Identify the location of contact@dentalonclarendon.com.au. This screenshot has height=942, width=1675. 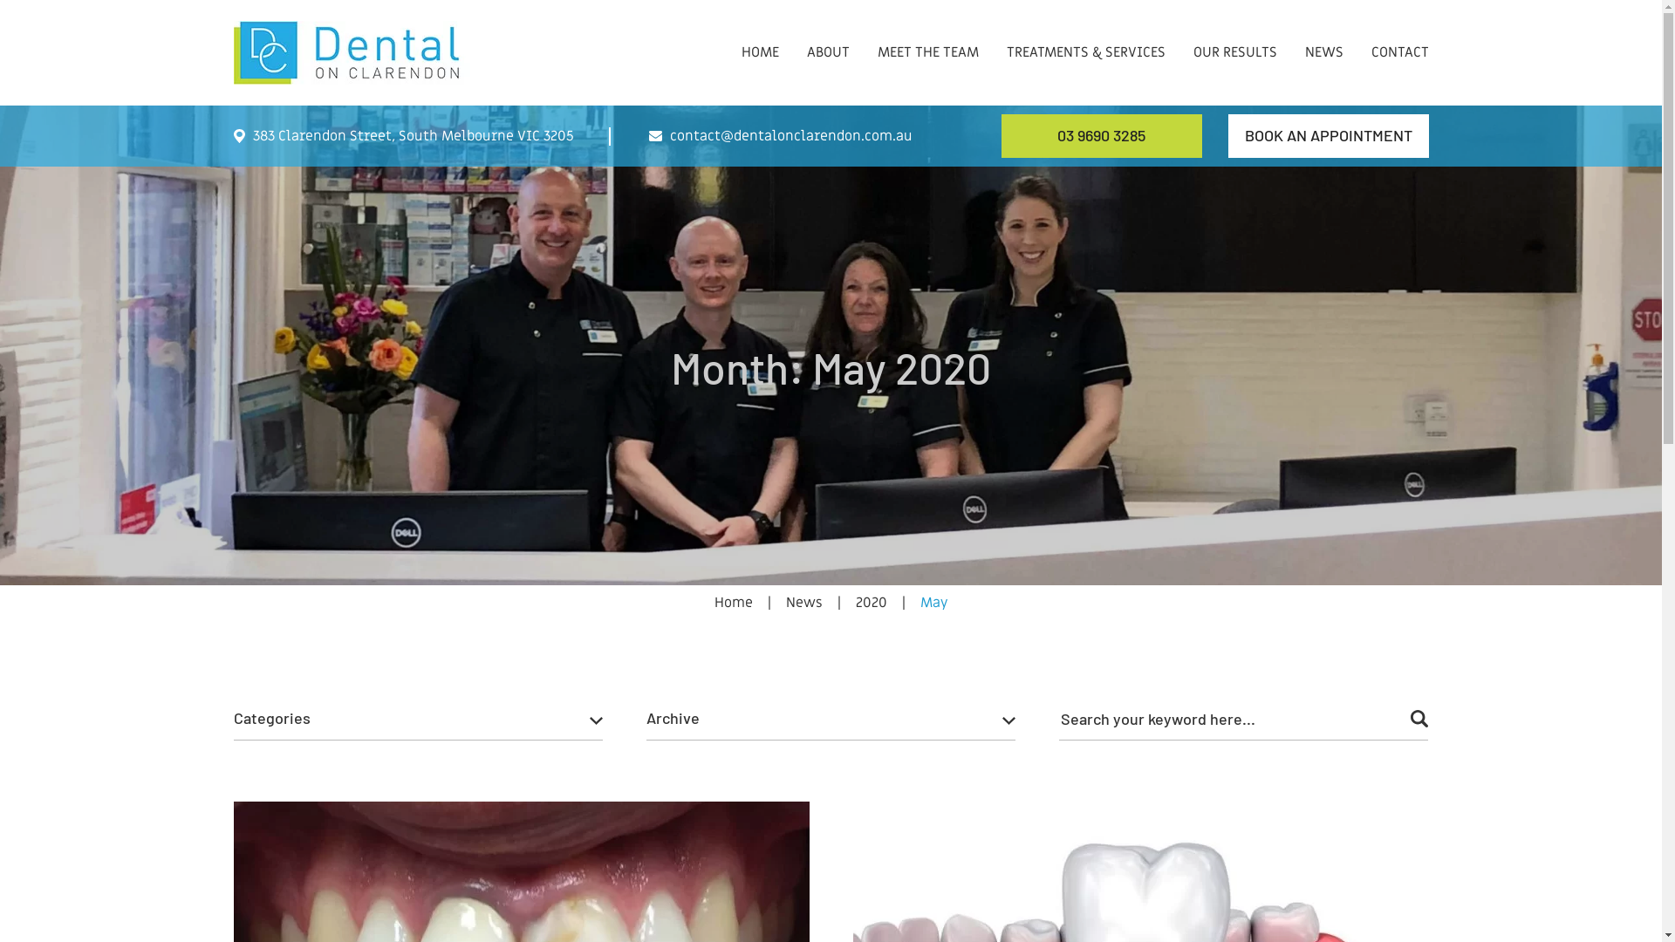
(781, 136).